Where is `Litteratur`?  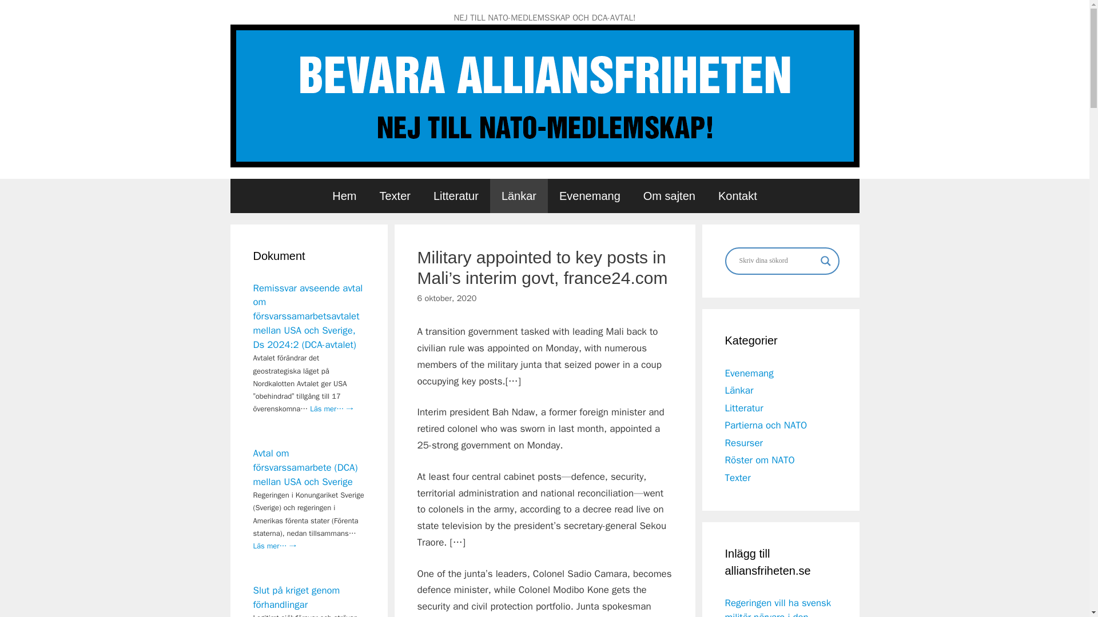
Litteratur is located at coordinates (455, 195).